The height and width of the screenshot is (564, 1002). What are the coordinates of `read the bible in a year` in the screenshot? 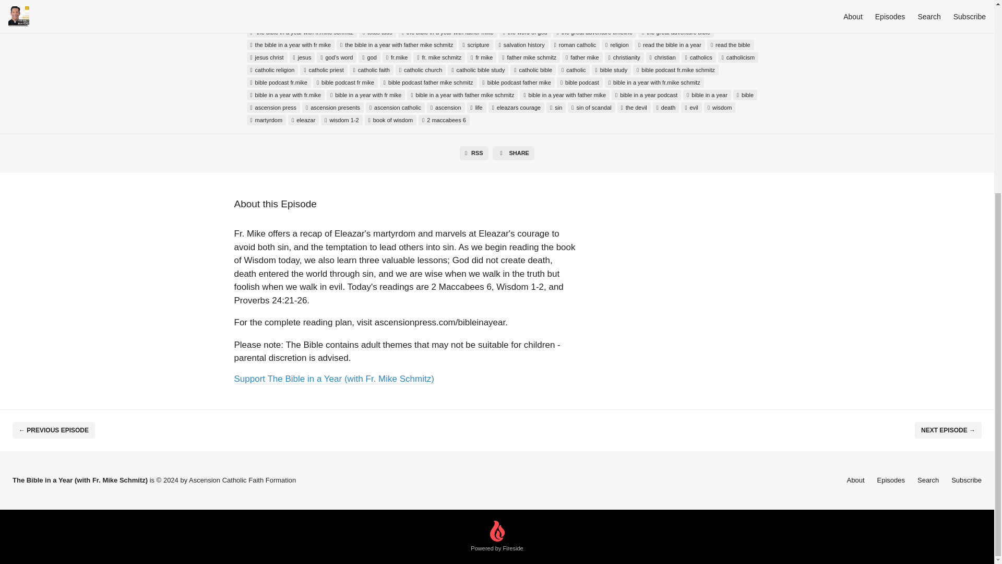 It's located at (670, 45).